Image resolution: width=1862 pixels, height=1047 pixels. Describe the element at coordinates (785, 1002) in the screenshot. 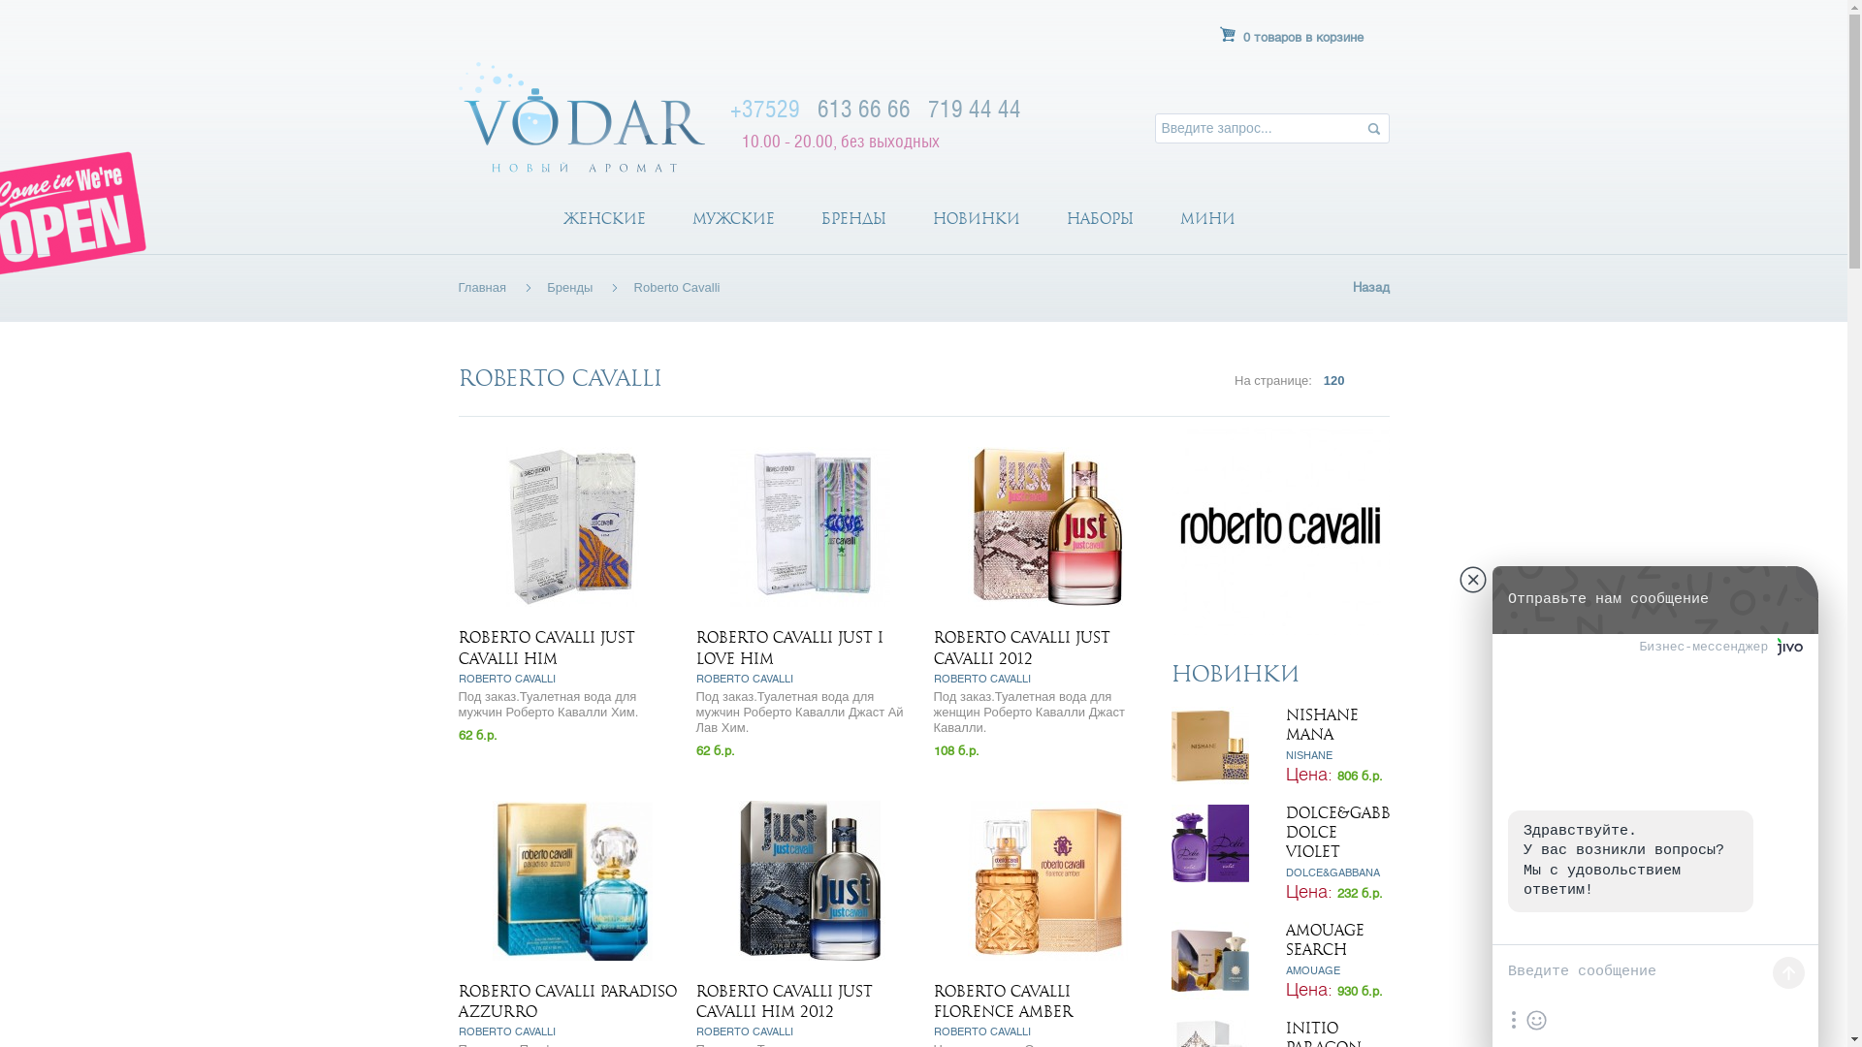

I see `Roberto Cavalli Just Cavalli Him 2012` at that location.